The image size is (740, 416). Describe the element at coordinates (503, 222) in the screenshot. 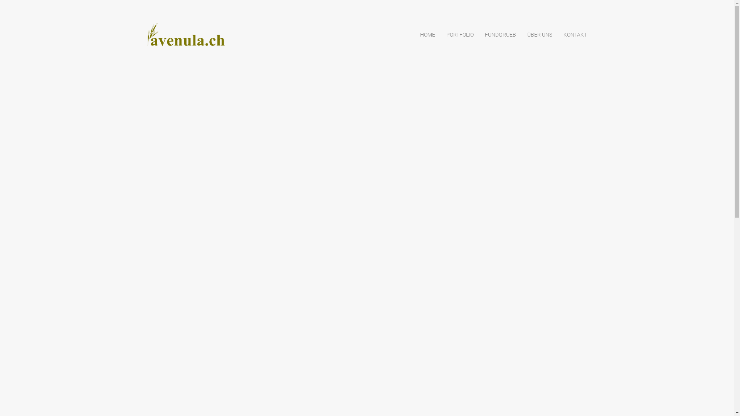

I see `Oktober 2022` at that location.